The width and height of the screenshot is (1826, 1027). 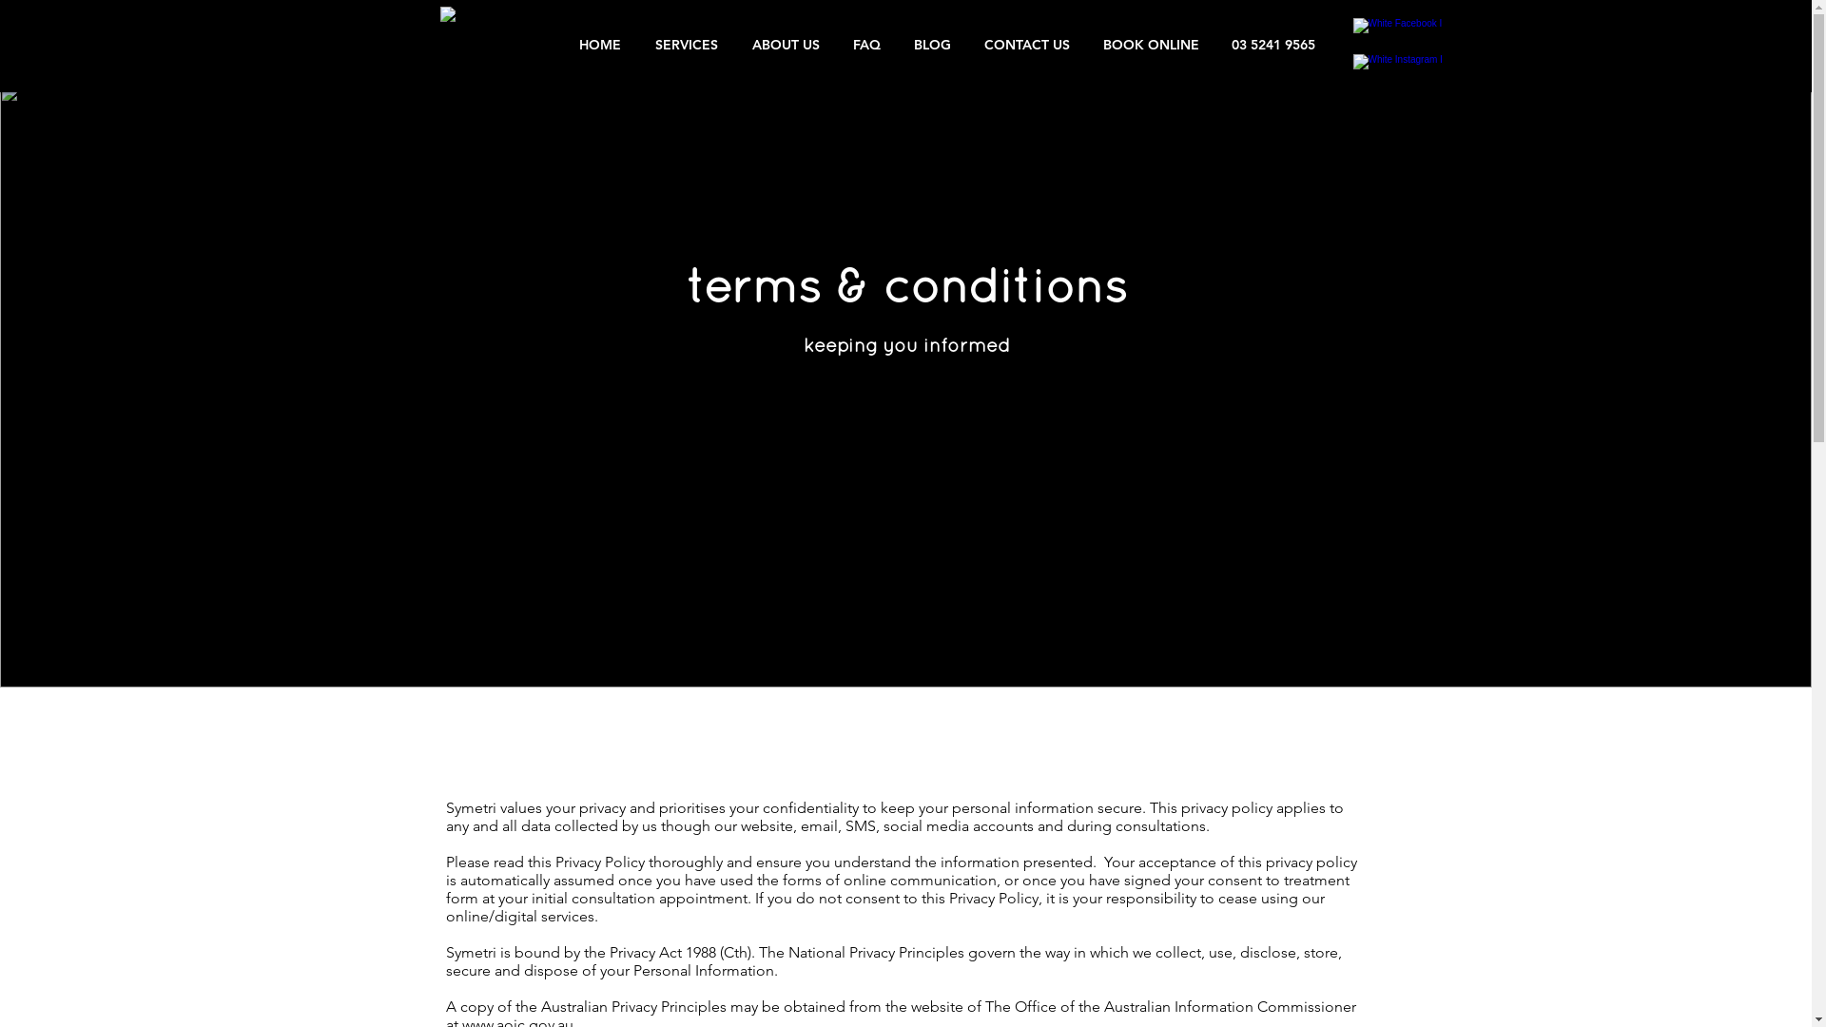 What do you see at coordinates (932, 45) in the screenshot?
I see `BLOG` at bounding box center [932, 45].